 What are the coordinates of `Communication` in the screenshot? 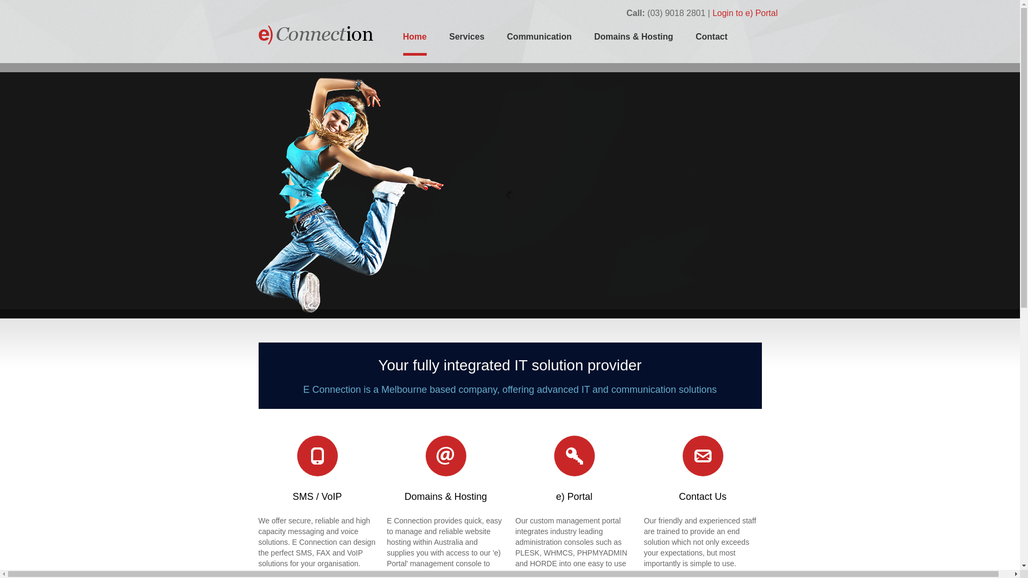 It's located at (540, 42).